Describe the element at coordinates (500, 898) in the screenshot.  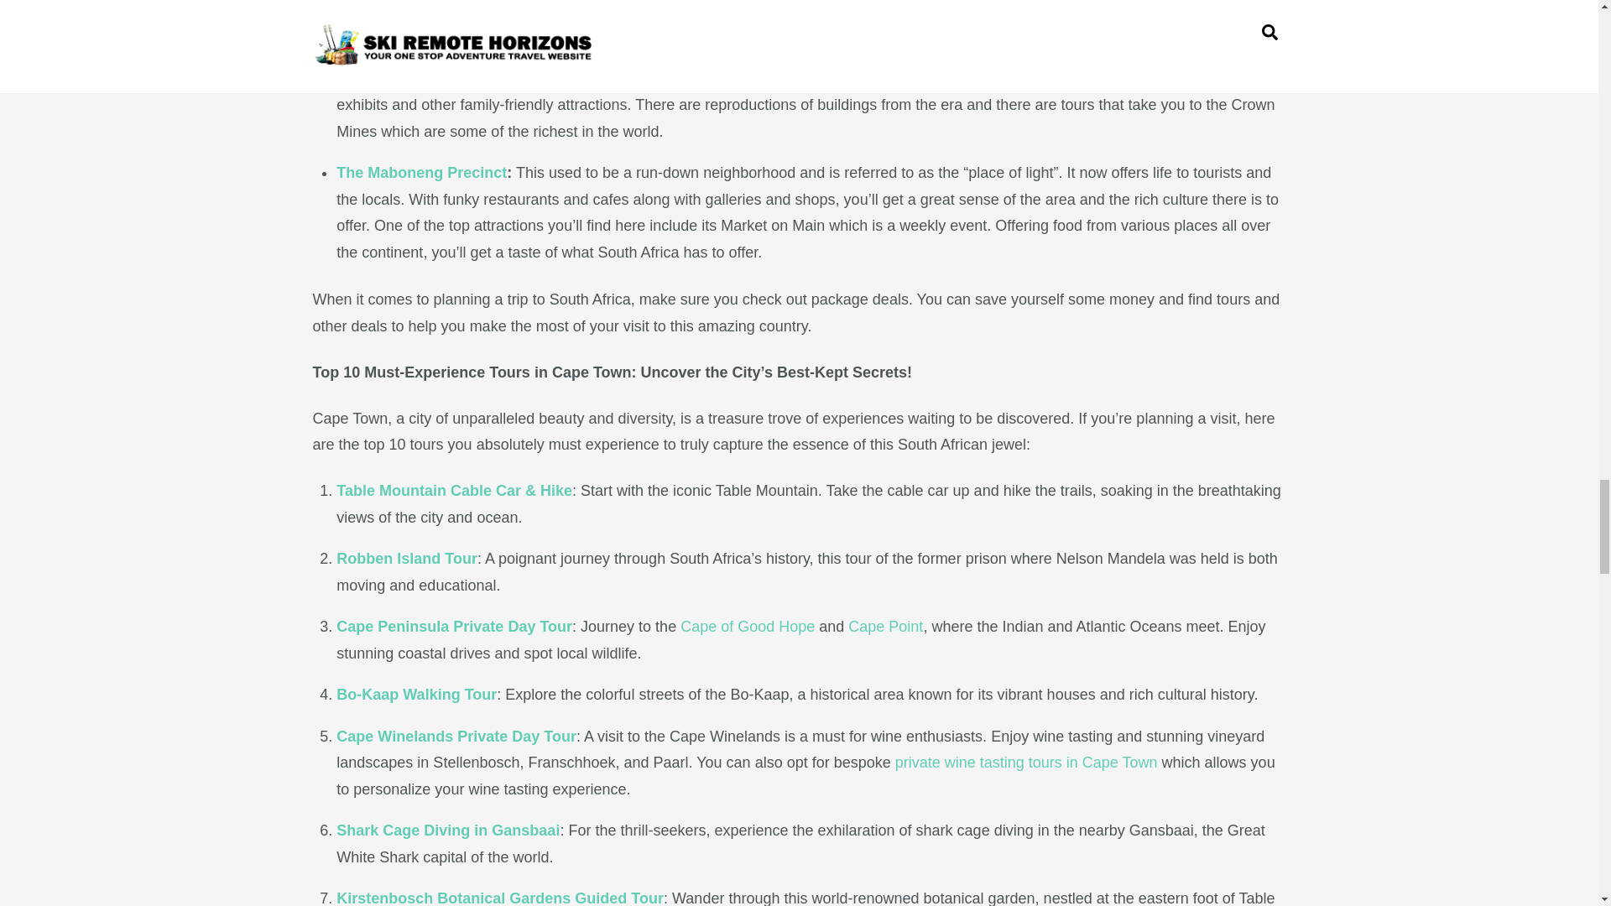
I see `Kirstenbosch Botanical Gardens Guided Tour` at that location.